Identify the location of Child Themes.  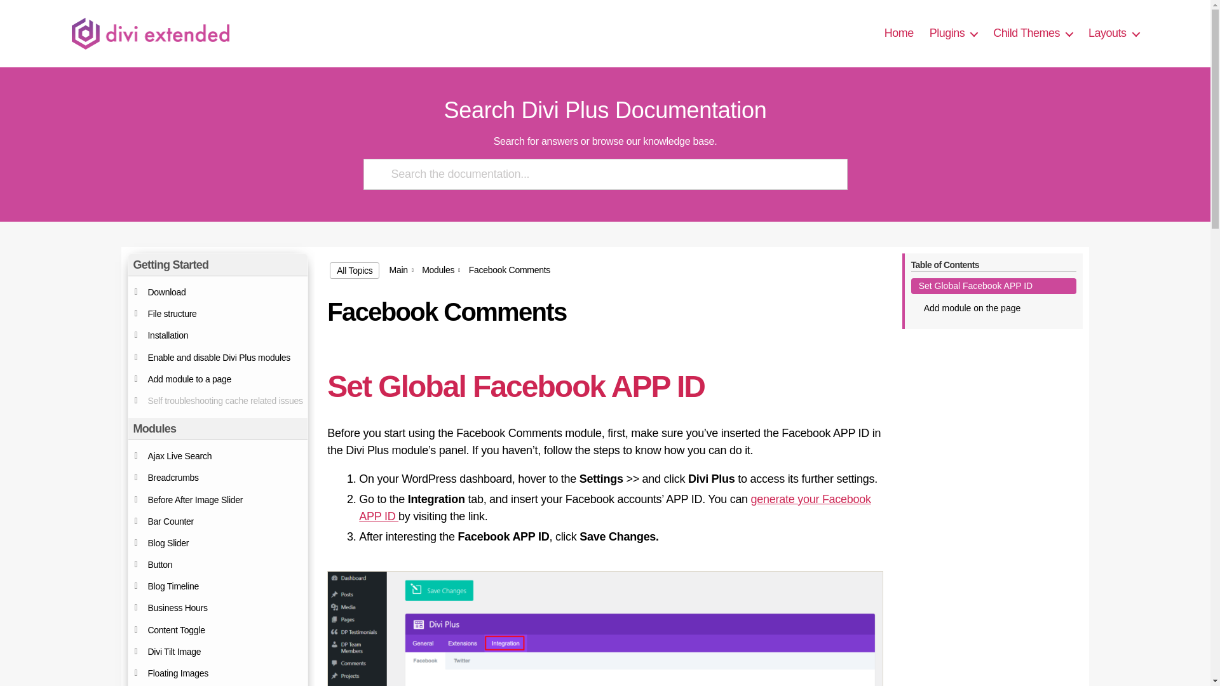
(1032, 33).